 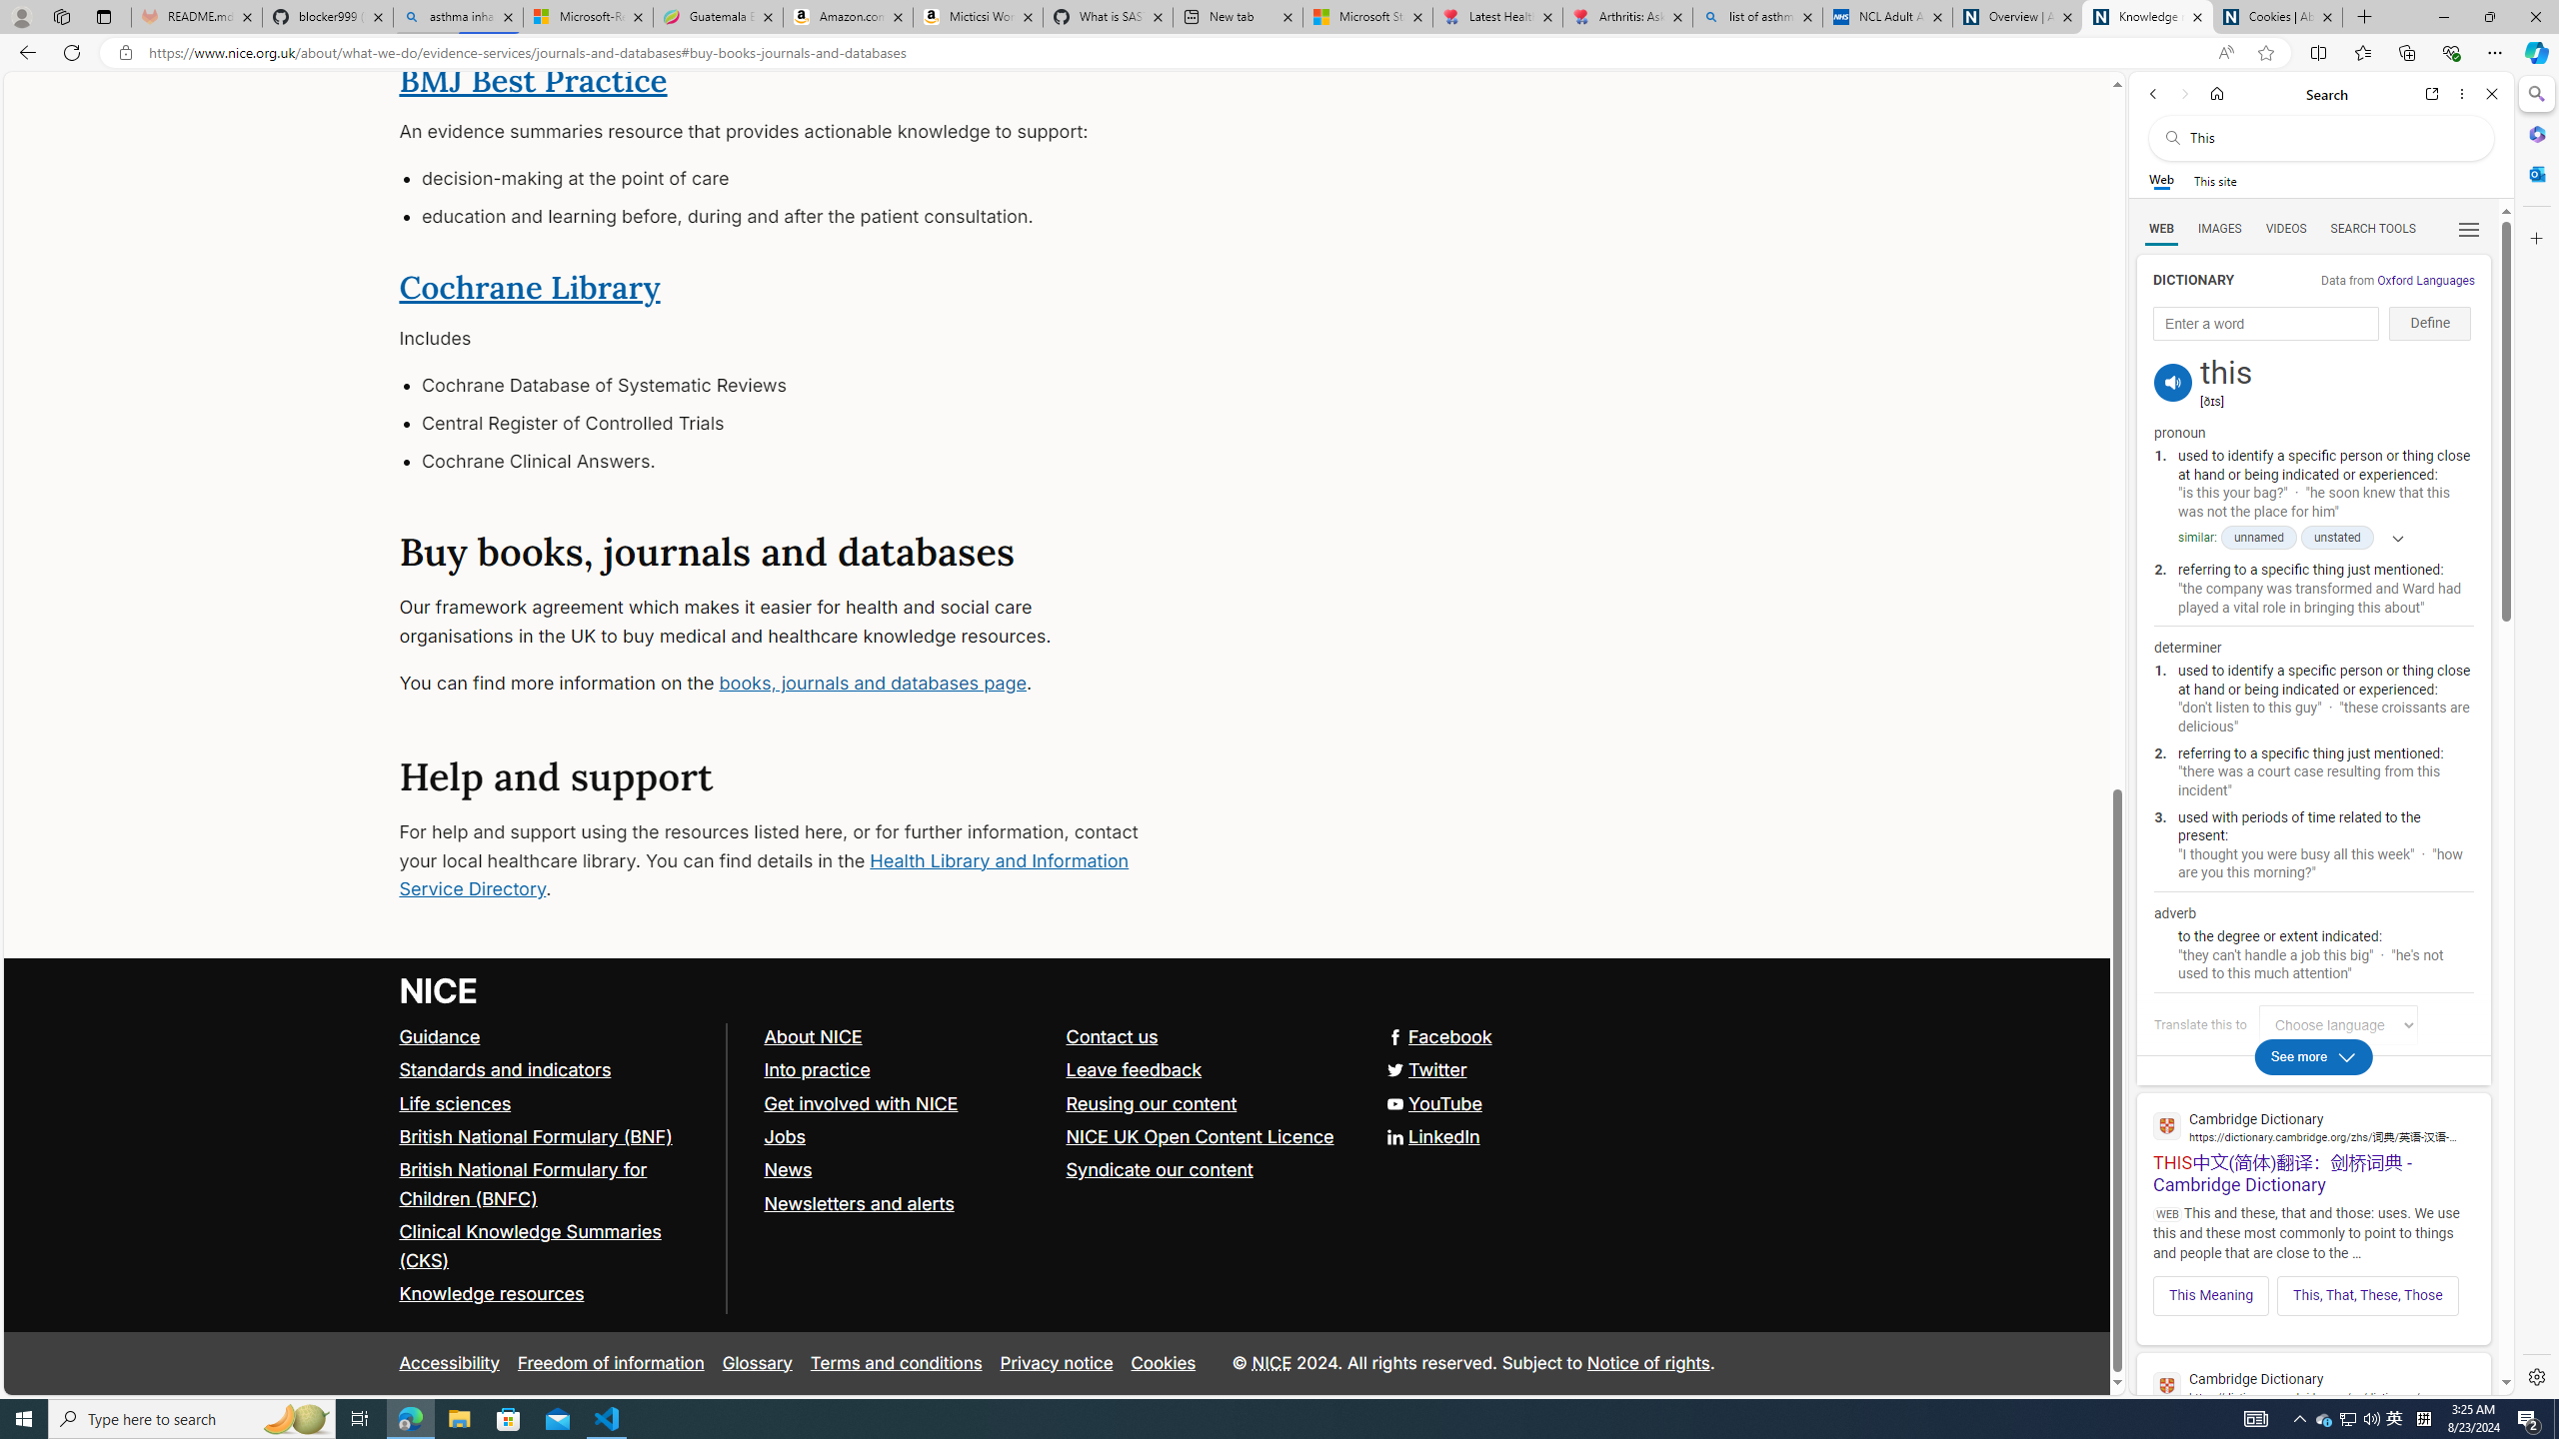 I want to click on British National Formulary for Children (BNFC), so click(x=554, y=1185).